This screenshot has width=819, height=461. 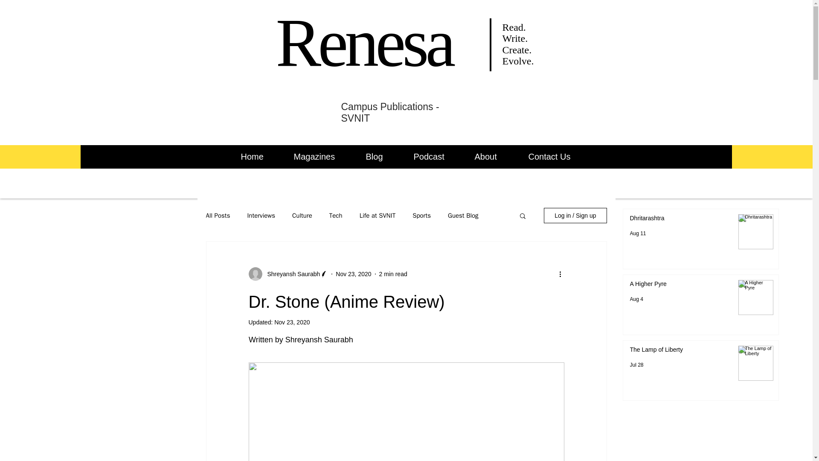 I want to click on 2 min read, so click(x=393, y=274).